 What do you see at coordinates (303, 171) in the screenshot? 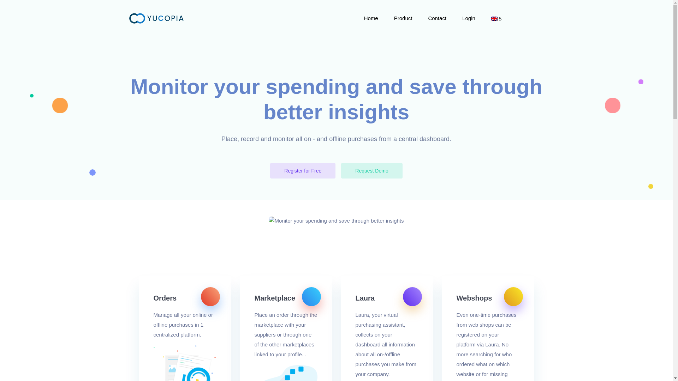
I see `Register for Free` at bounding box center [303, 171].